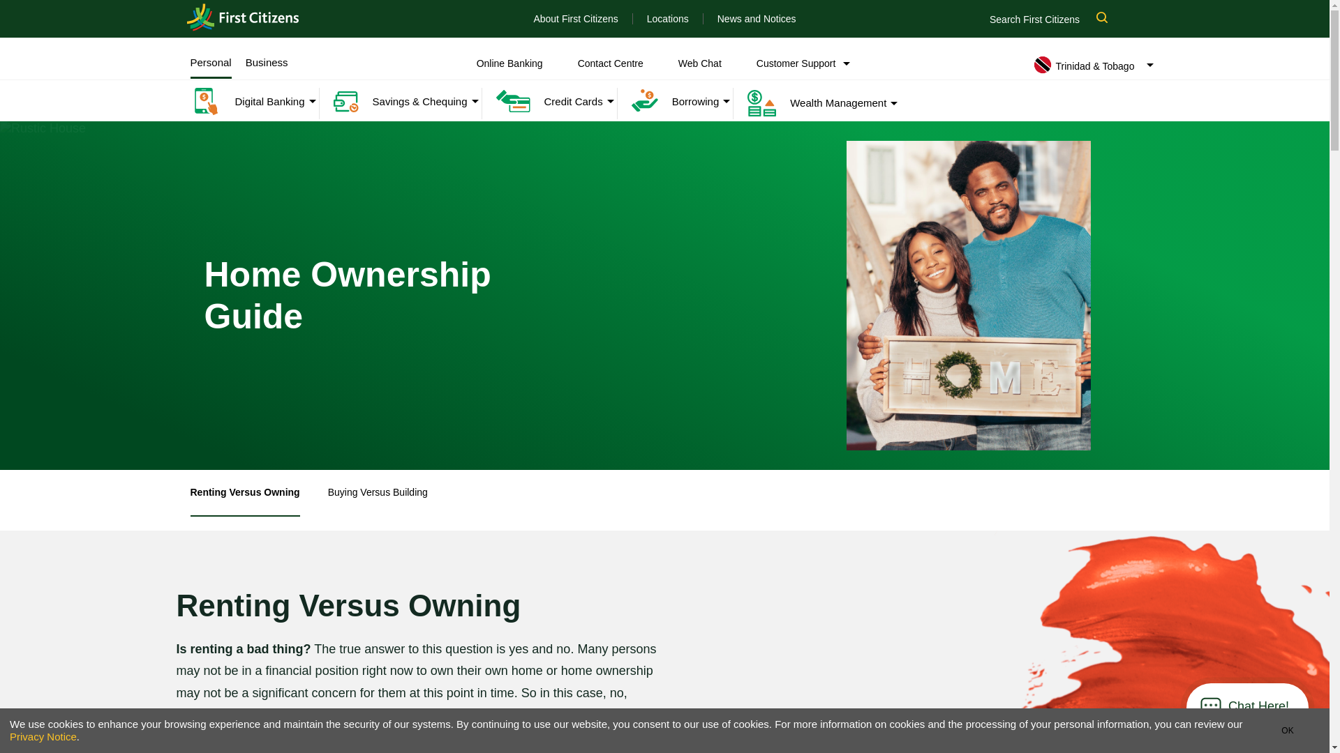 This screenshot has height=753, width=1340. What do you see at coordinates (575, 19) in the screenshot?
I see `About First Citizens` at bounding box center [575, 19].